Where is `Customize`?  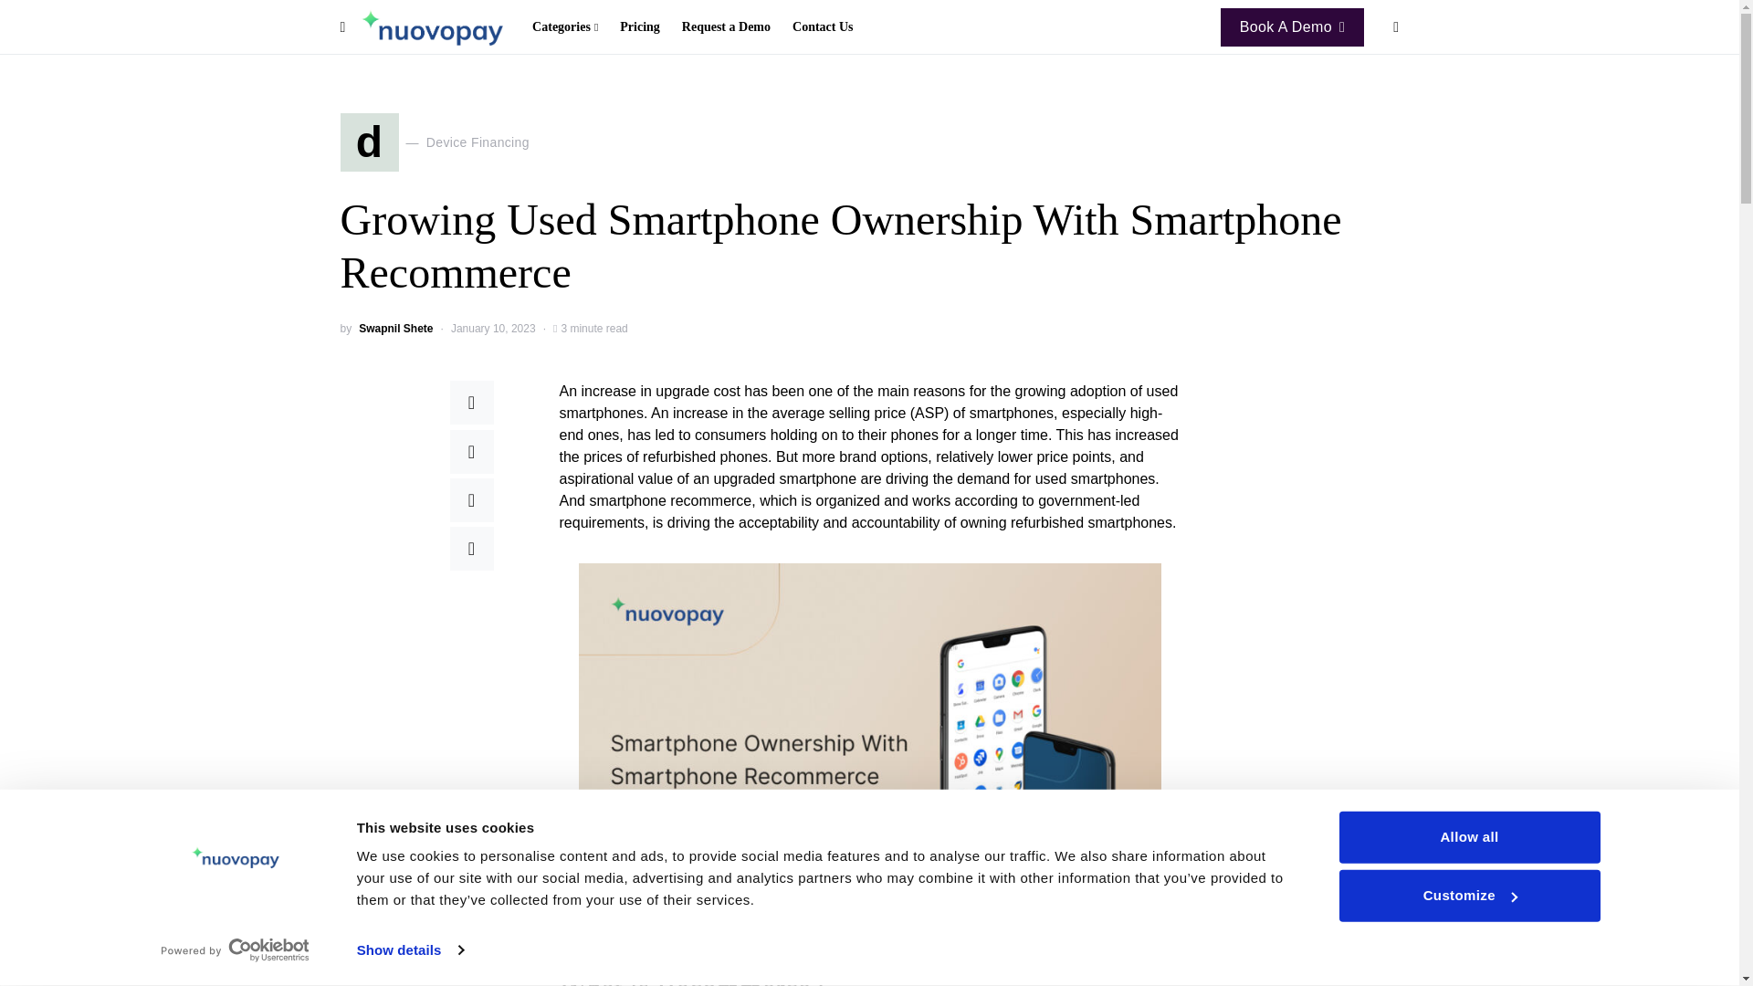 Customize is located at coordinates (1468, 895).